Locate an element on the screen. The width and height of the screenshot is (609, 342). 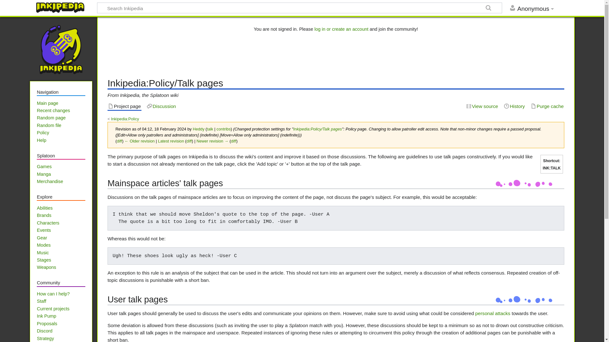
Special:UserLogin is located at coordinates (341, 29).